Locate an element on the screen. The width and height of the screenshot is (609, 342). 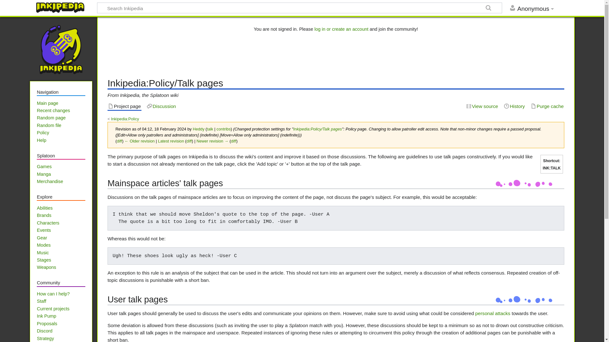
Special:UserLogin is located at coordinates (341, 29).